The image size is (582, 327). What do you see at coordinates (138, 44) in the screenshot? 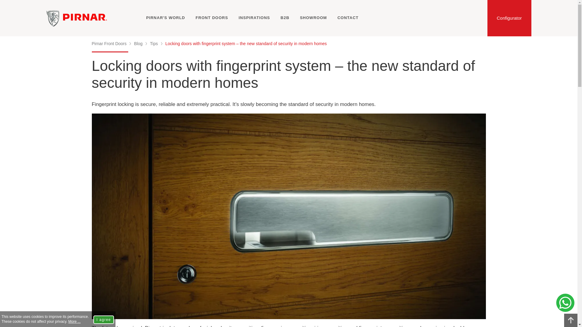
I see `Blog` at bounding box center [138, 44].